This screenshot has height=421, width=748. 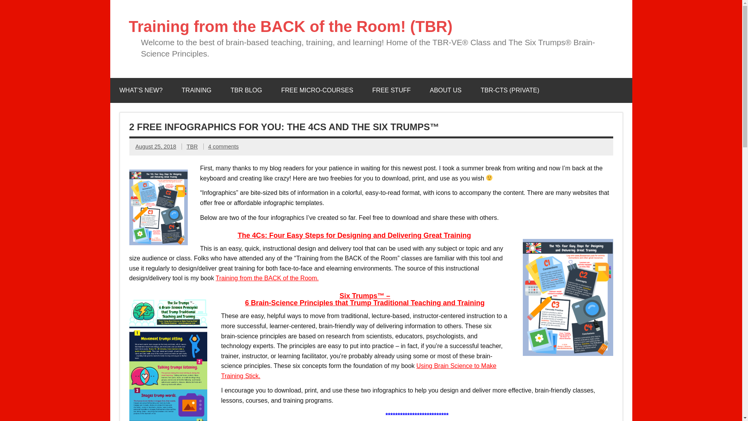 What do you see at coordinates (156, 147) in the screenshot?
I see `August 25, 2018` at bounding box center [156, 147].